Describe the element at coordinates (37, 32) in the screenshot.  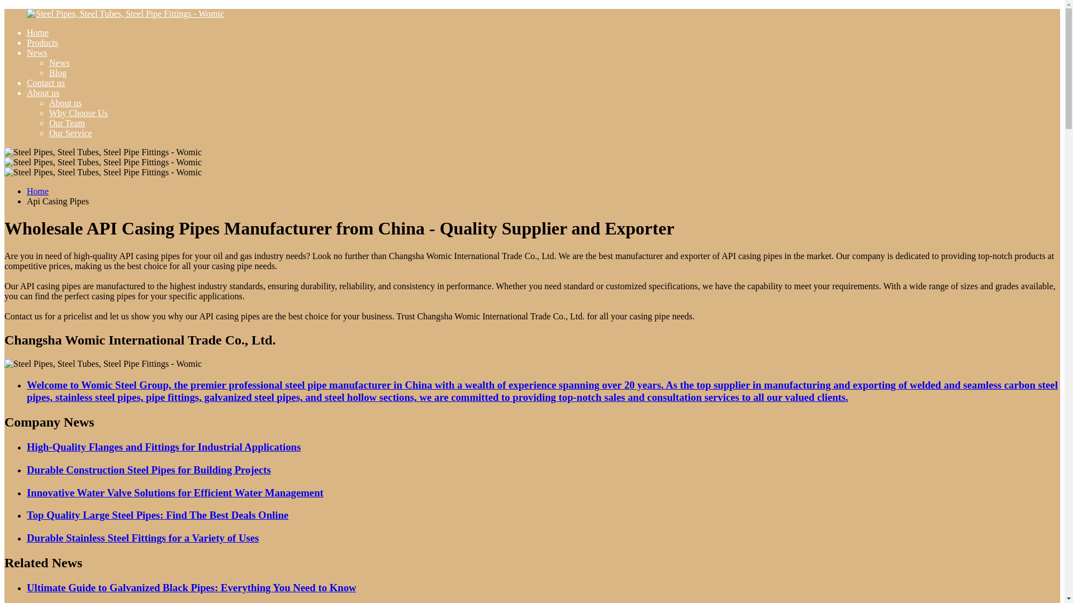
I see `Home` at that location.